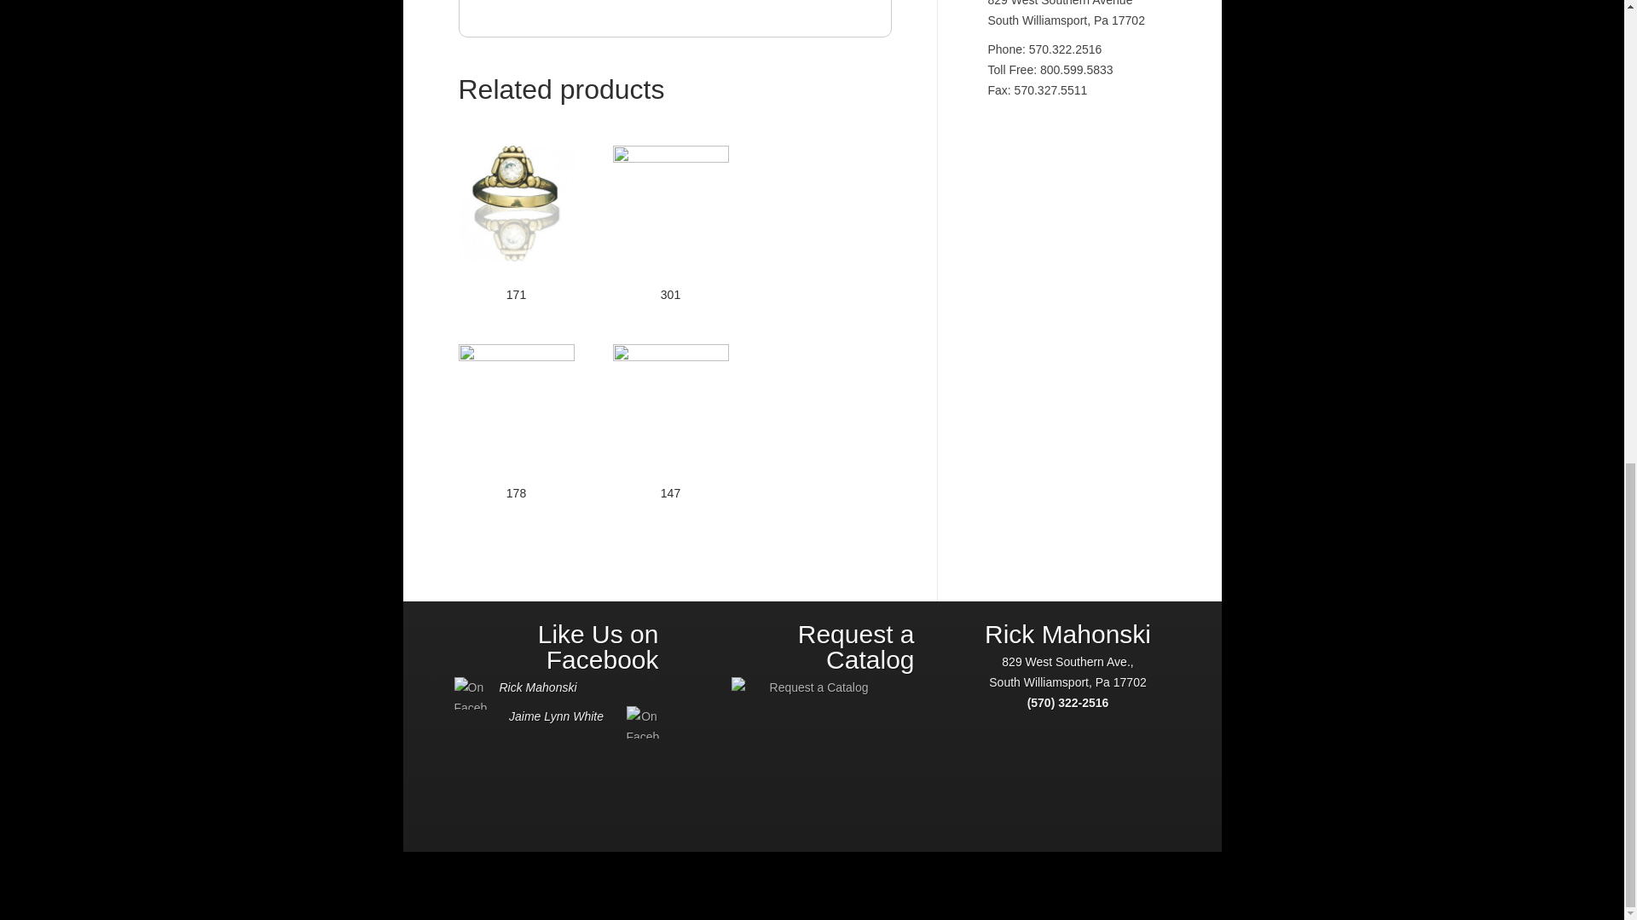 Image resolution: width=1637 pixels, height=920 pixels. What do you see at coordinates (599, 646) in the screenshot?
I see `Like Us on Facebook` at bounding box center [599, 646].